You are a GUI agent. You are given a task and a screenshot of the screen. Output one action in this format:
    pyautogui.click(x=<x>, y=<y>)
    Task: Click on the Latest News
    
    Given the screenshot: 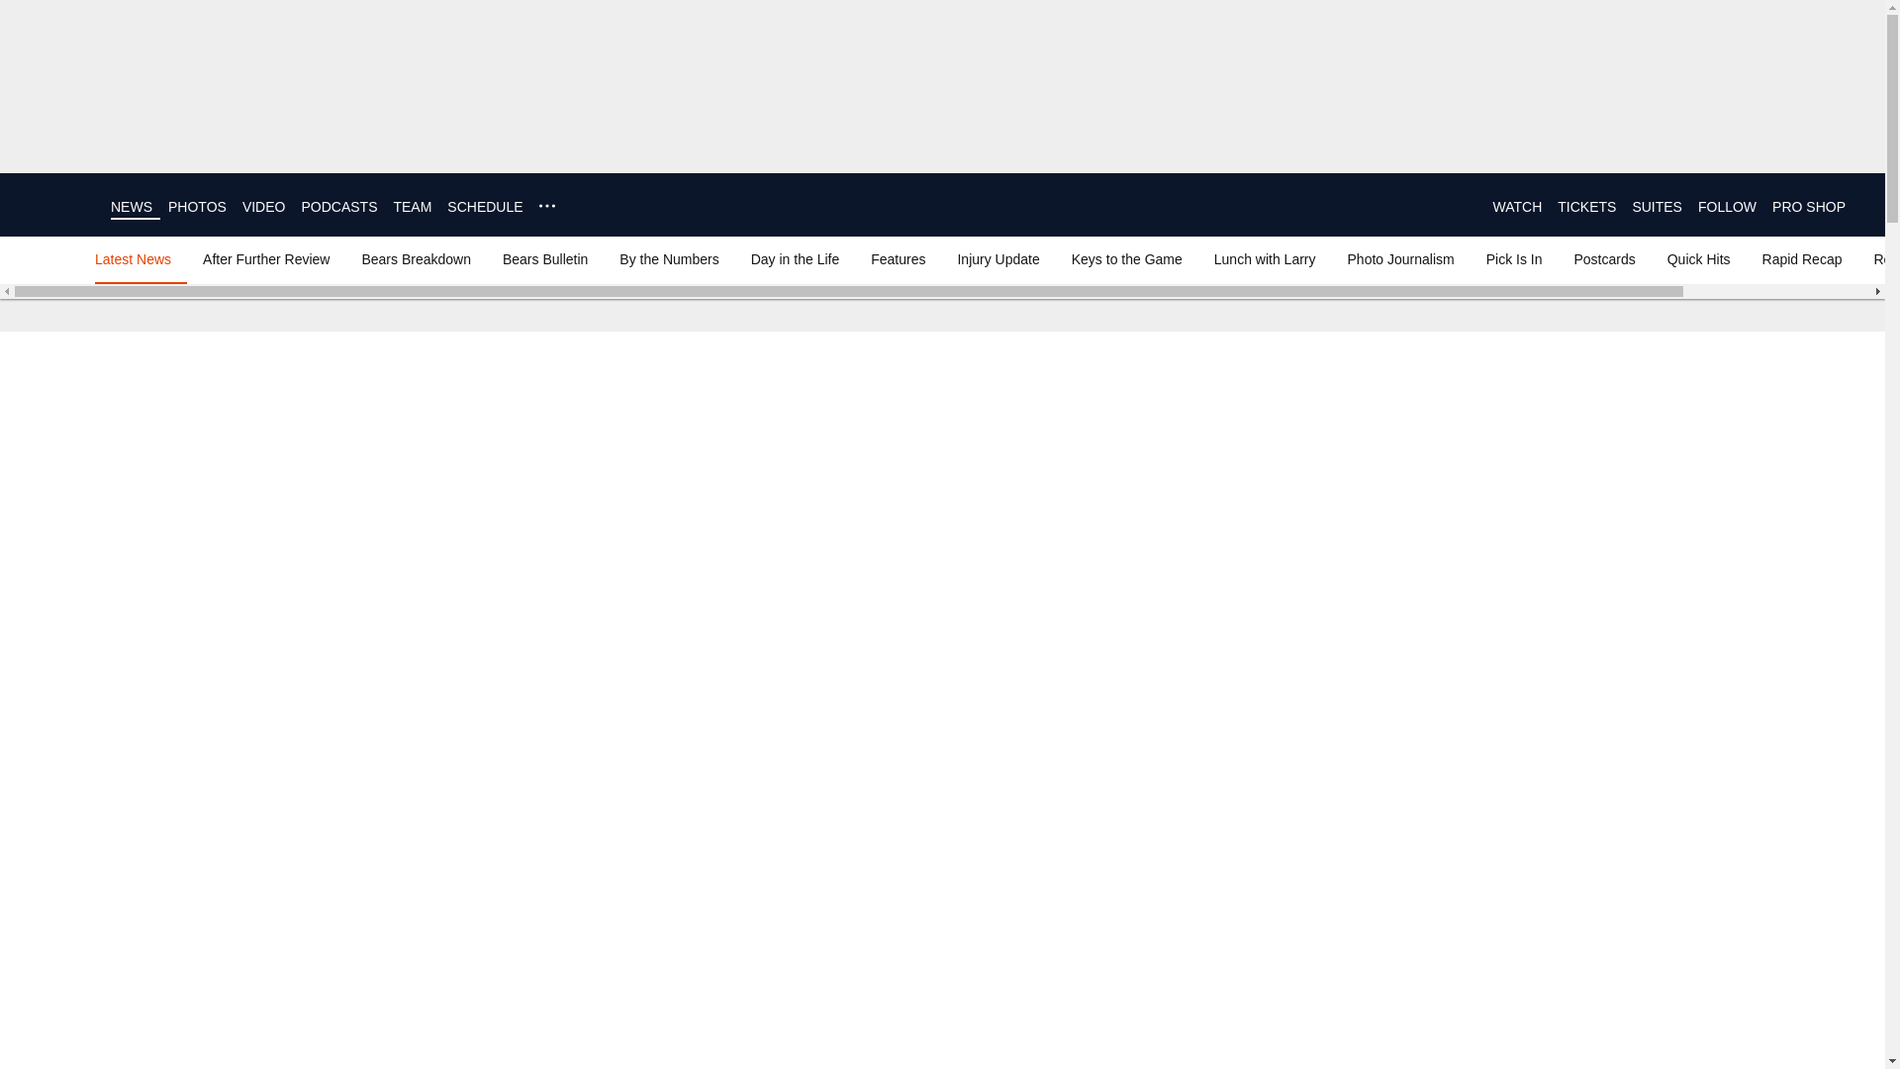 What is the action you would take?
    pyautogui.click(x=137, y=259)
    